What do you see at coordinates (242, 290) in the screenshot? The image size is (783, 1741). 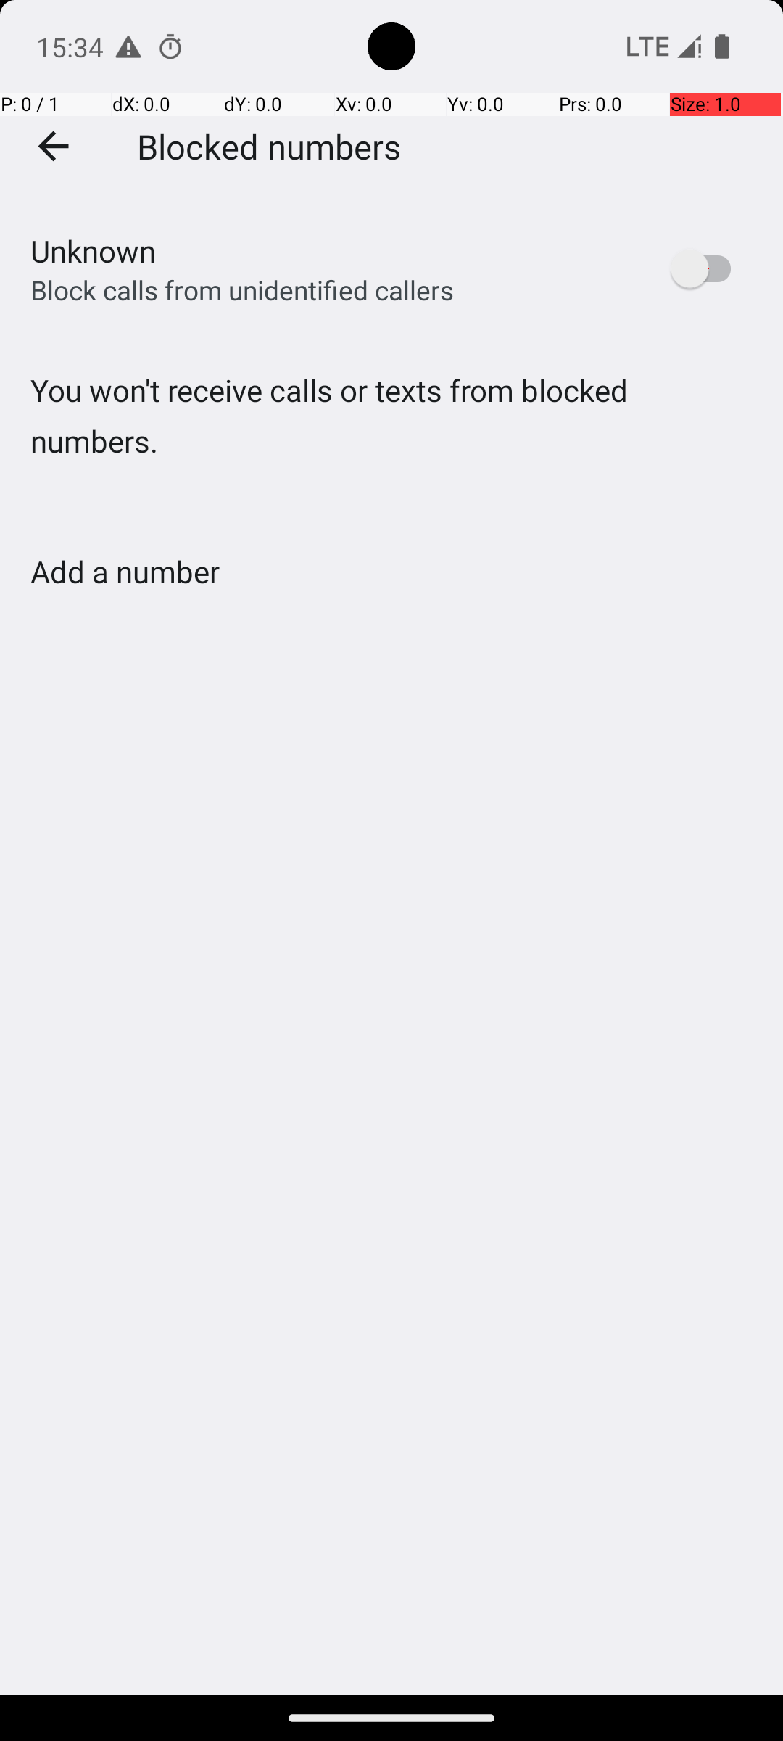 I see `Block calls from unidentified callers` at bounding box center [242, 290].